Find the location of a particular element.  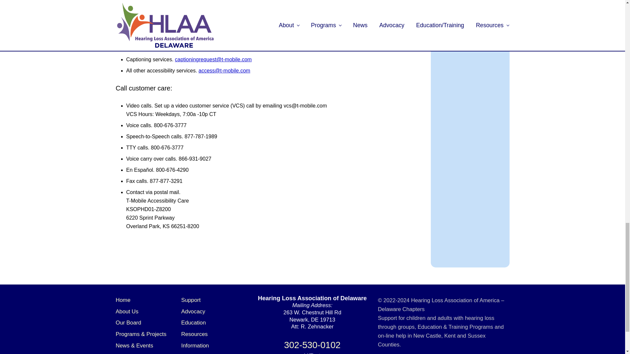

Hearing Loss Basics and Information is located at coordinates (195, 345).